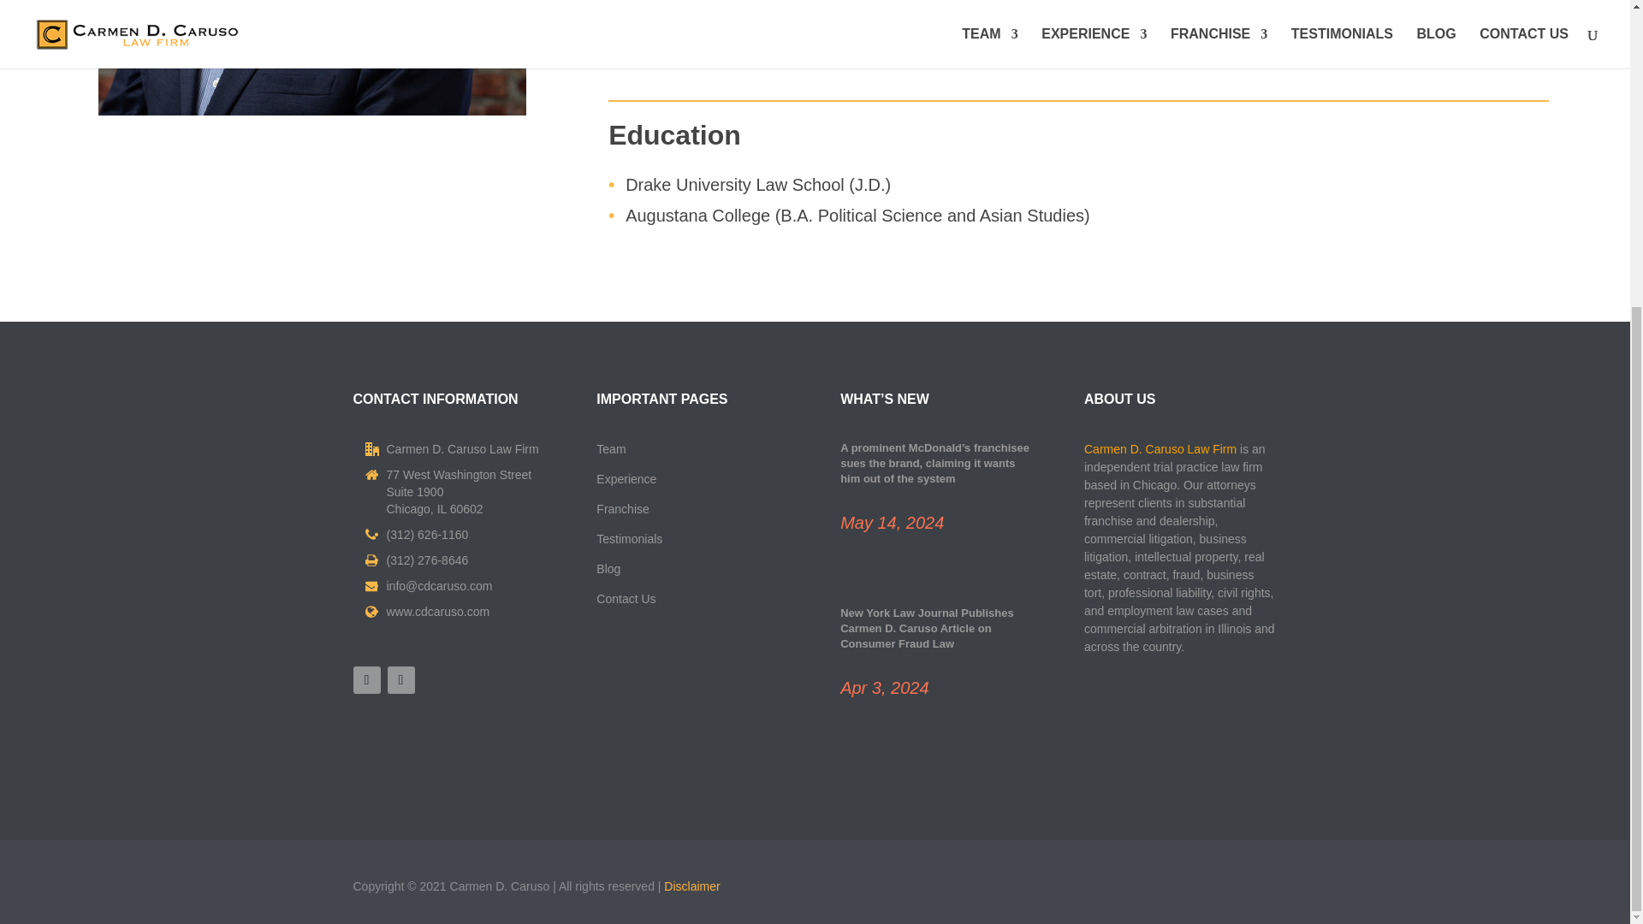  What do you see at coordinates (628, 539) in the screenshot?
I see `Testimonials` at bounding box center [628, 539].